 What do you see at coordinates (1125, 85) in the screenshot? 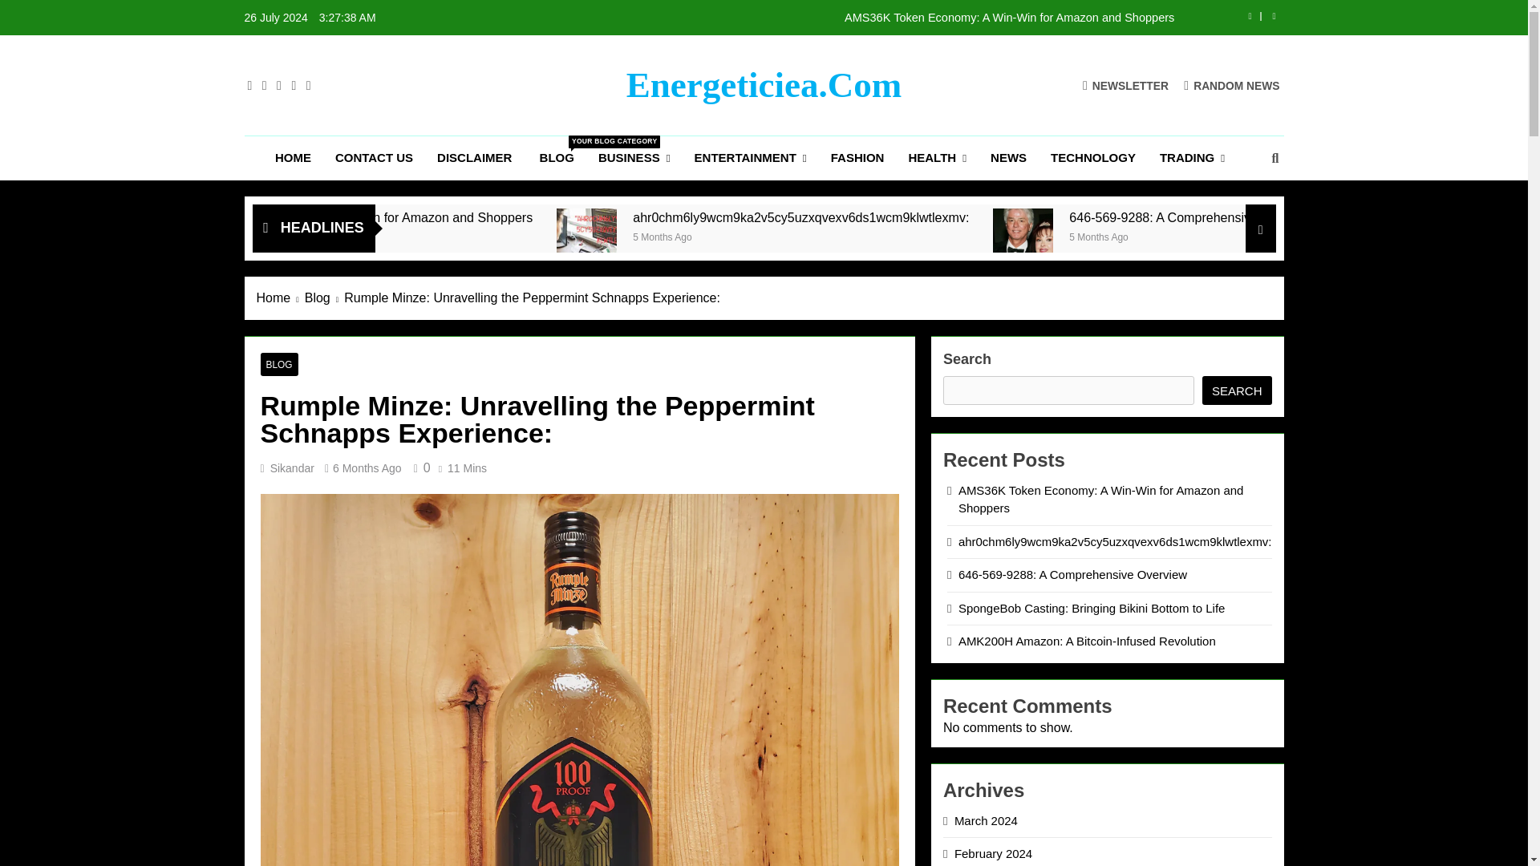
I see `NEWSLETTER` at bounding box center [1125, 85].